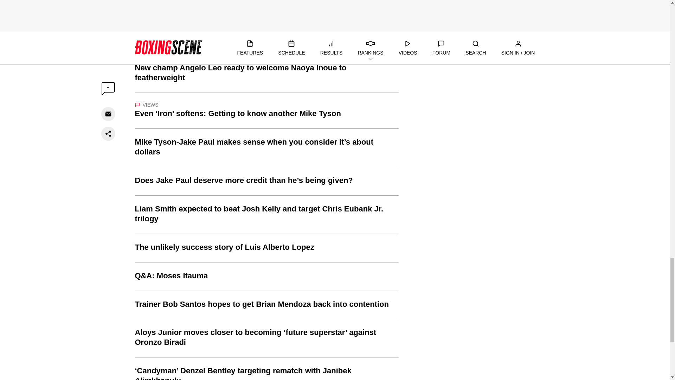 The width and height of the screenshot is (675, 380). I want to click on NEWS FEED, so click(153, 44).